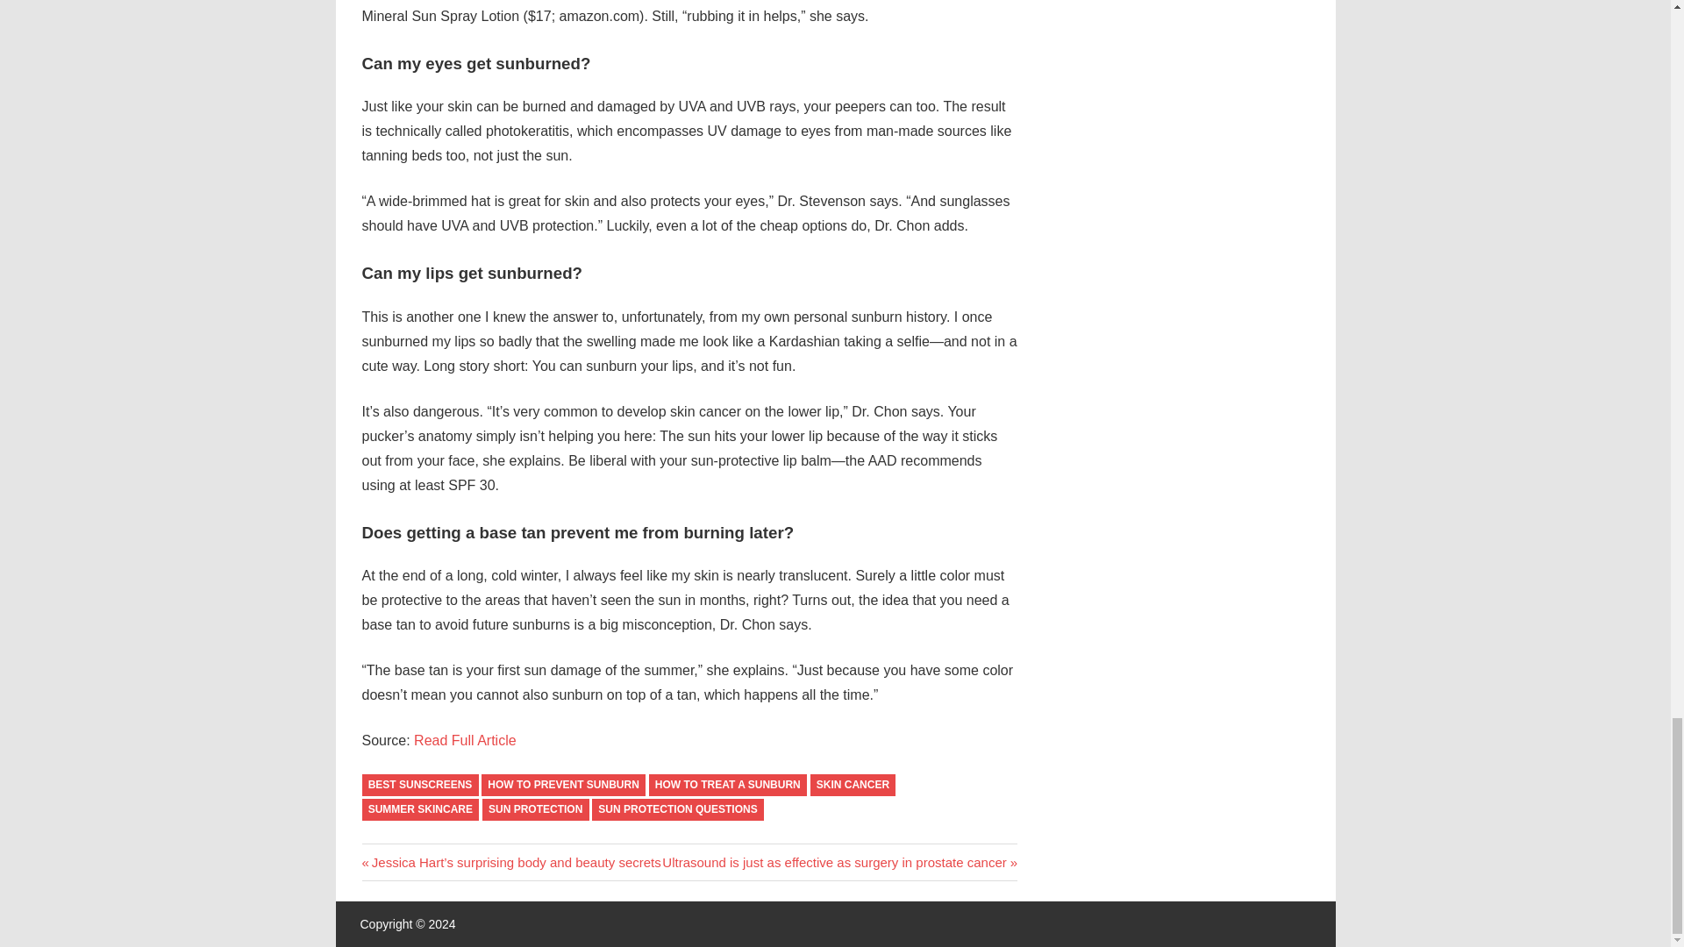 The height and width of the screenshot is (947, 1684). What do you see at coordinates (419, 786) in the screenshot?
I see `BEST SUNSCREENS` at bounding box center [419, 786].